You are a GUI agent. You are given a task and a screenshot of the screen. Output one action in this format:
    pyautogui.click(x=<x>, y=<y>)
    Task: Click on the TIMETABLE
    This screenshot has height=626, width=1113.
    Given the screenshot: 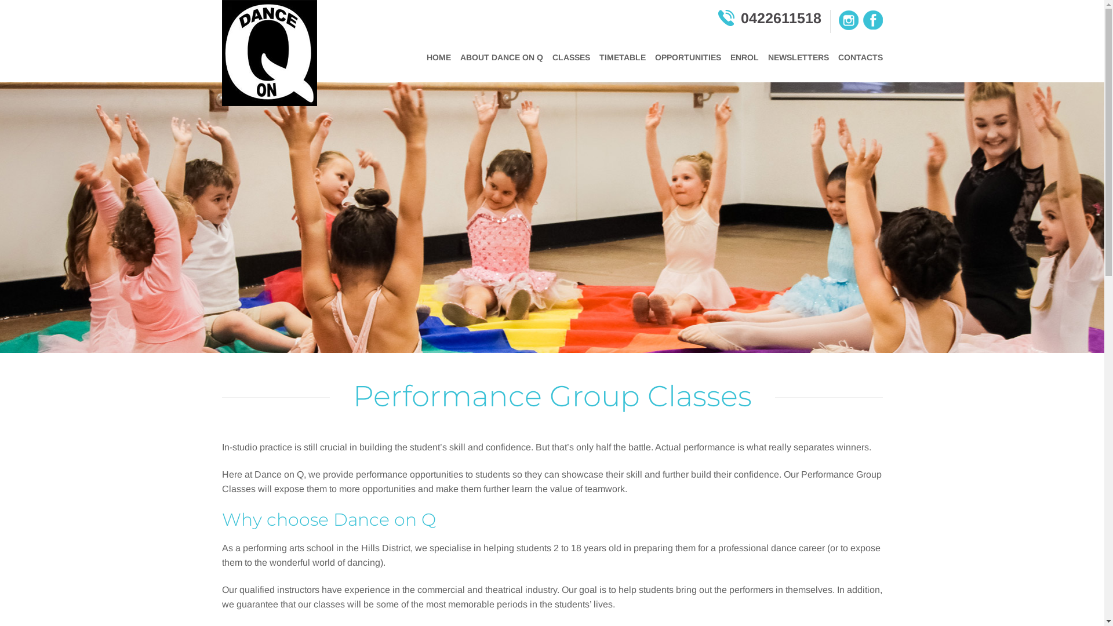 What is the action you would take?
    pyautogui.click(x=623, y=58)
    